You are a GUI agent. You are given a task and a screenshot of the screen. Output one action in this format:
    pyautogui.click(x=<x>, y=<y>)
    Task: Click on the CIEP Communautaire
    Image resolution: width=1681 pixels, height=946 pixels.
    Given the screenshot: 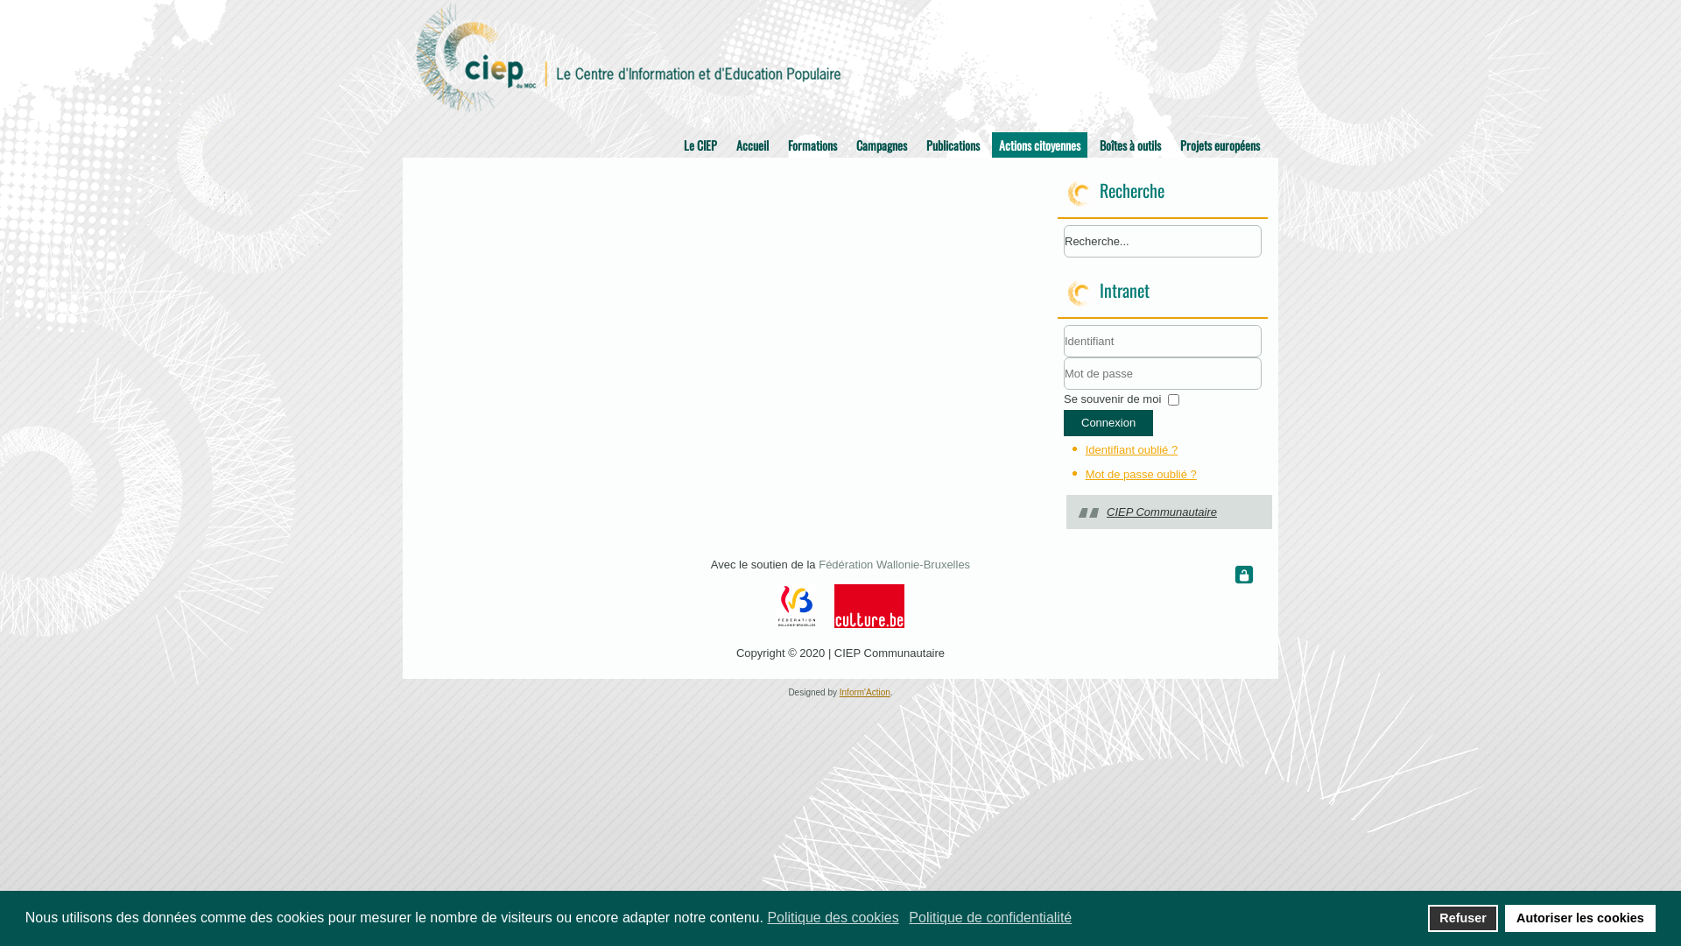 What is the action you would take?
    pyautogui.click(x=1162, y=512)
    